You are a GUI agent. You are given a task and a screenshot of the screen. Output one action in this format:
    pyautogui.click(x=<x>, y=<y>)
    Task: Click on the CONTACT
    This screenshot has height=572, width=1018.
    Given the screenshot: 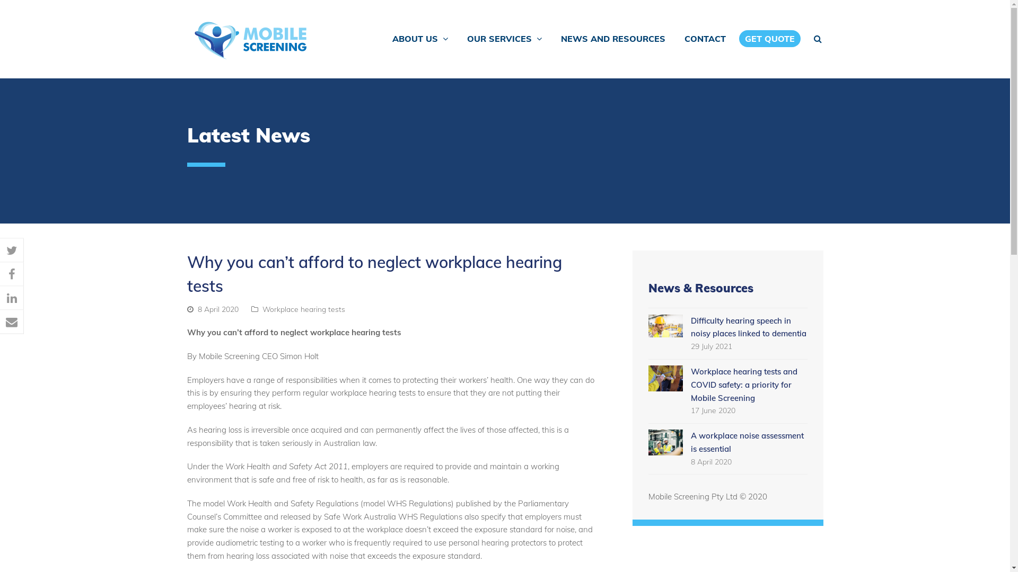 What is the action you would take?
    pyautogui.click(x=705, y=39)
    